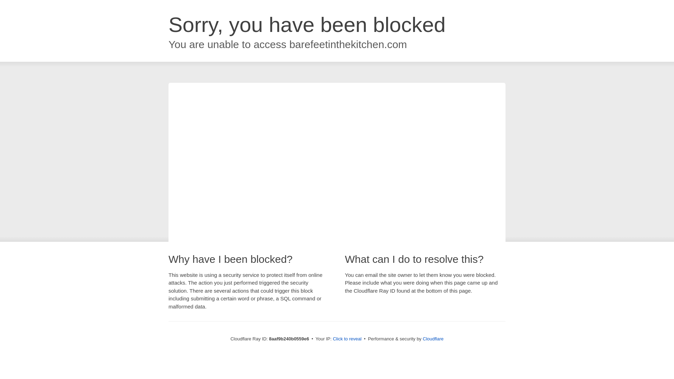 This screenshot has height=379, width=674. Describe the element at coordinates (433, 339) in the screenshot. I see `Cloudflare` at that location.